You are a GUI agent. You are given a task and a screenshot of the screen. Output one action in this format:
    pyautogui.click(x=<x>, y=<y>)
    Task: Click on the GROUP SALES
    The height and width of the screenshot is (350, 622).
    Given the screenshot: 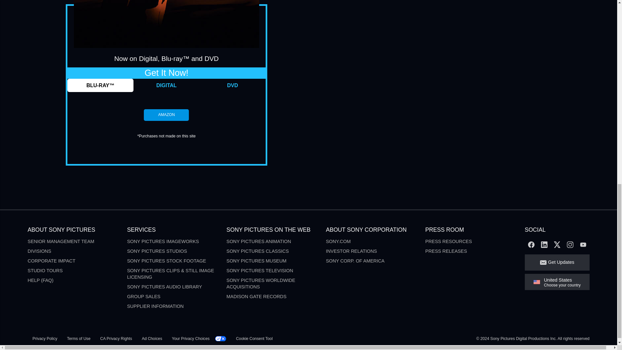 What is the action you would take?
    pyautogui.click(x=144, y=297)
    